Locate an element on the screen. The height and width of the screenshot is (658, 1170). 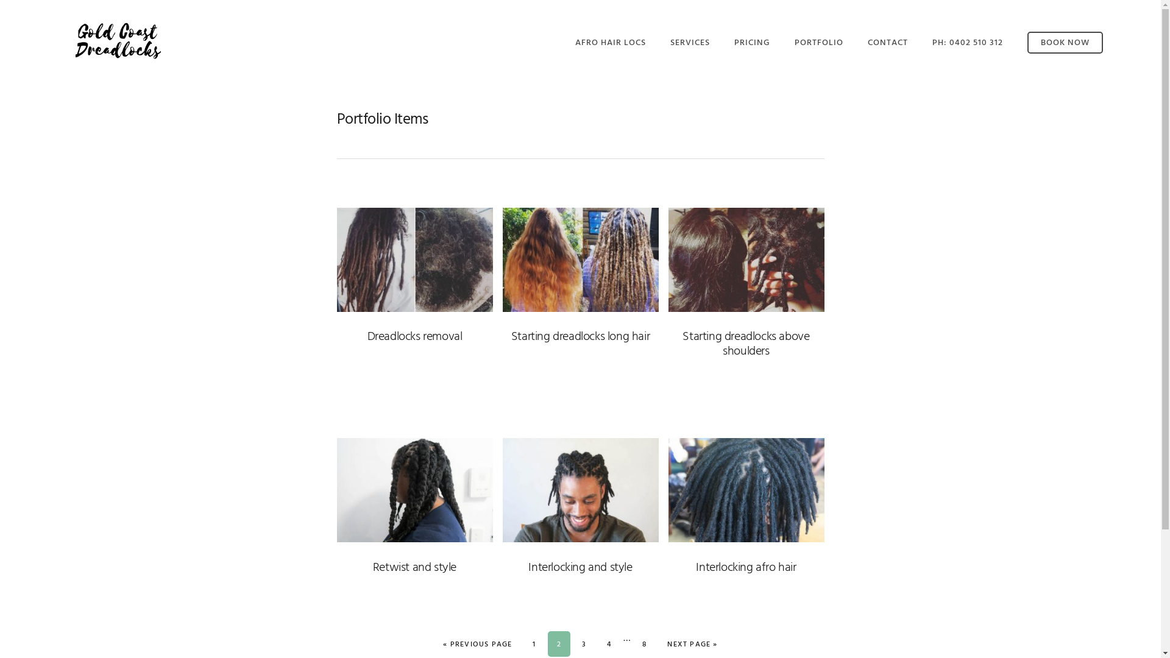
GO TO PAGE
8 is located at coordinates (645, 644).